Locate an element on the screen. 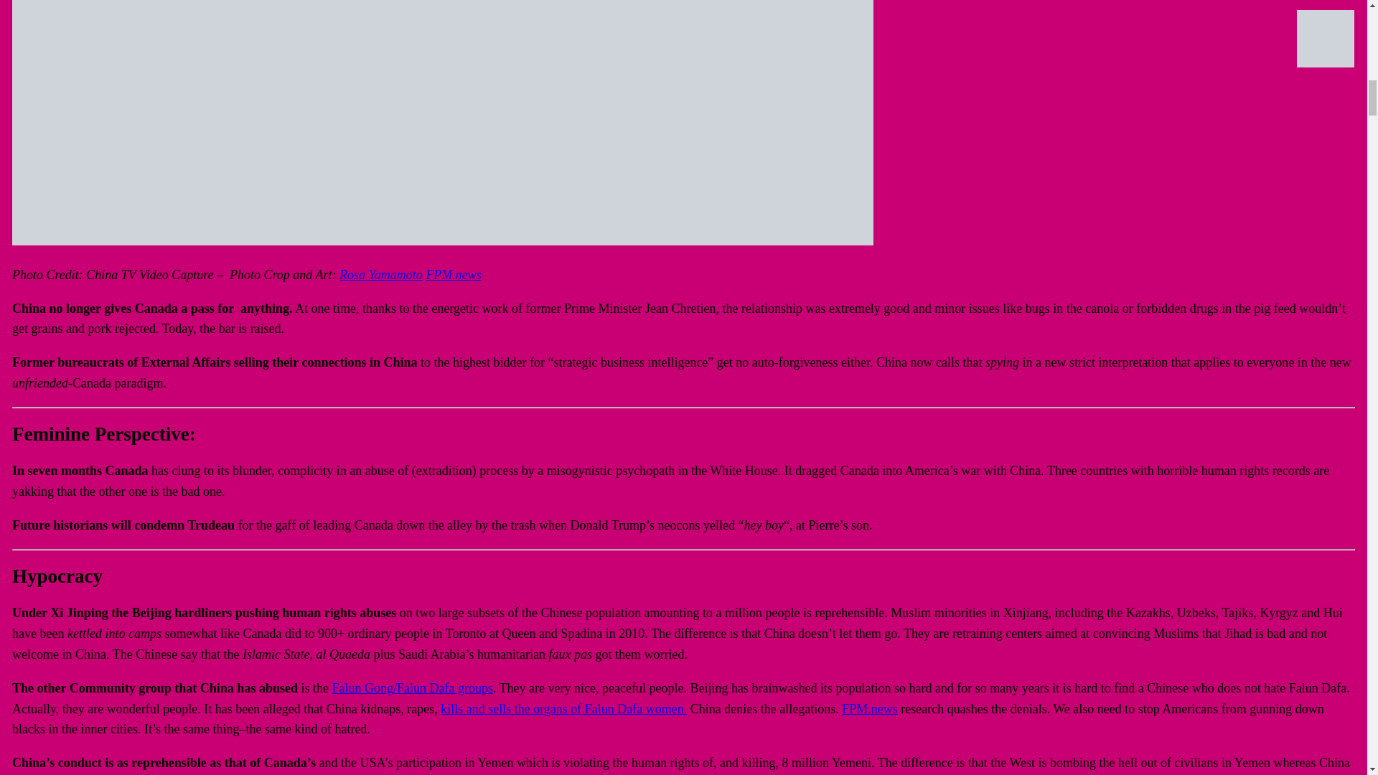 The image size is (1378, 775). Rosa Yamamoto is located at coordinates (380, 274).